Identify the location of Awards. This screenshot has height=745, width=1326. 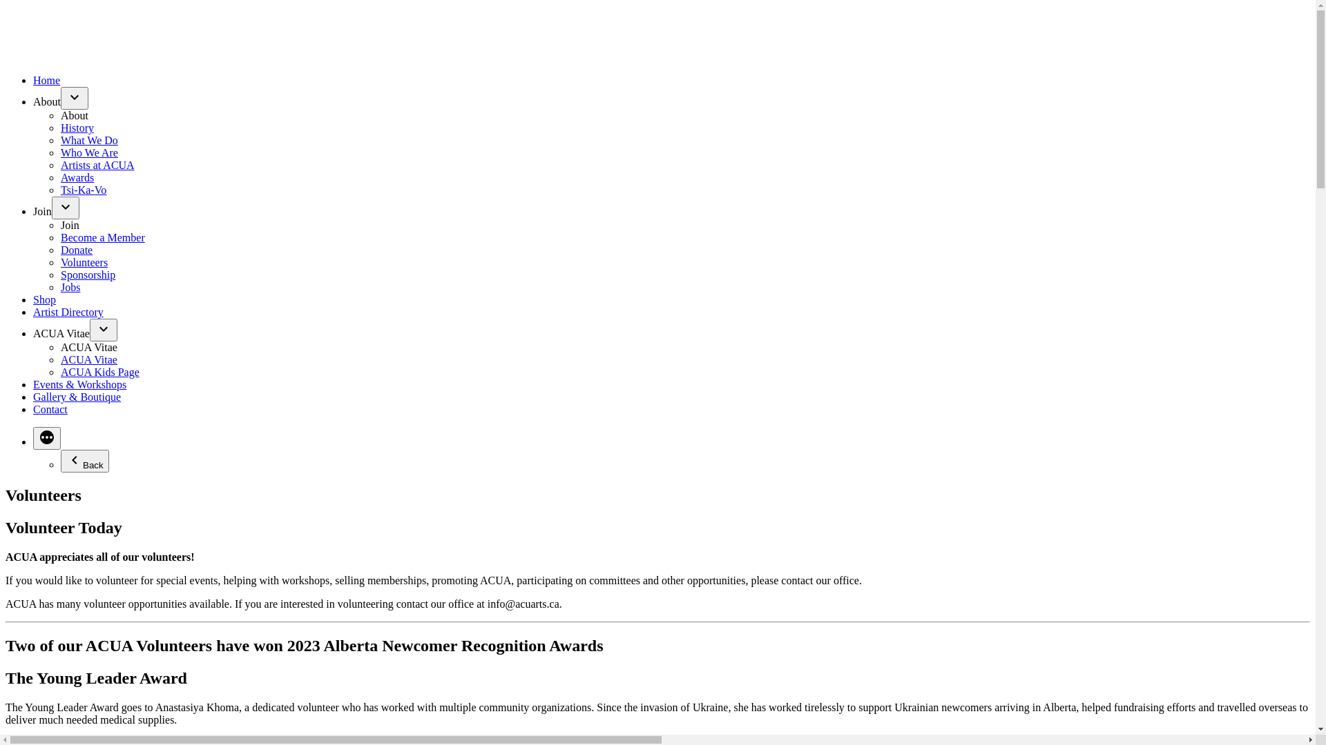
(77, 178).